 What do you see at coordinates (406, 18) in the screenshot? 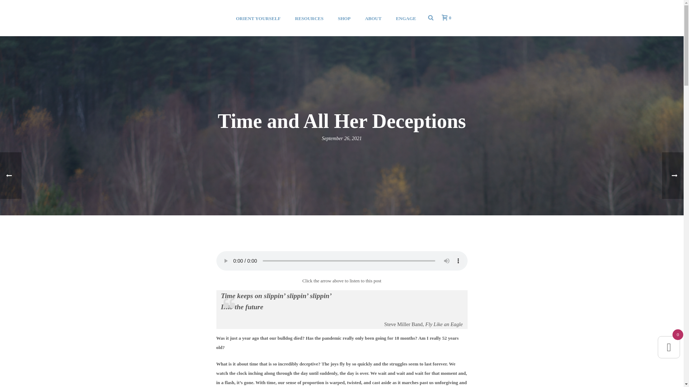
I see `ENGAGE` at bounding box center [406, 18].